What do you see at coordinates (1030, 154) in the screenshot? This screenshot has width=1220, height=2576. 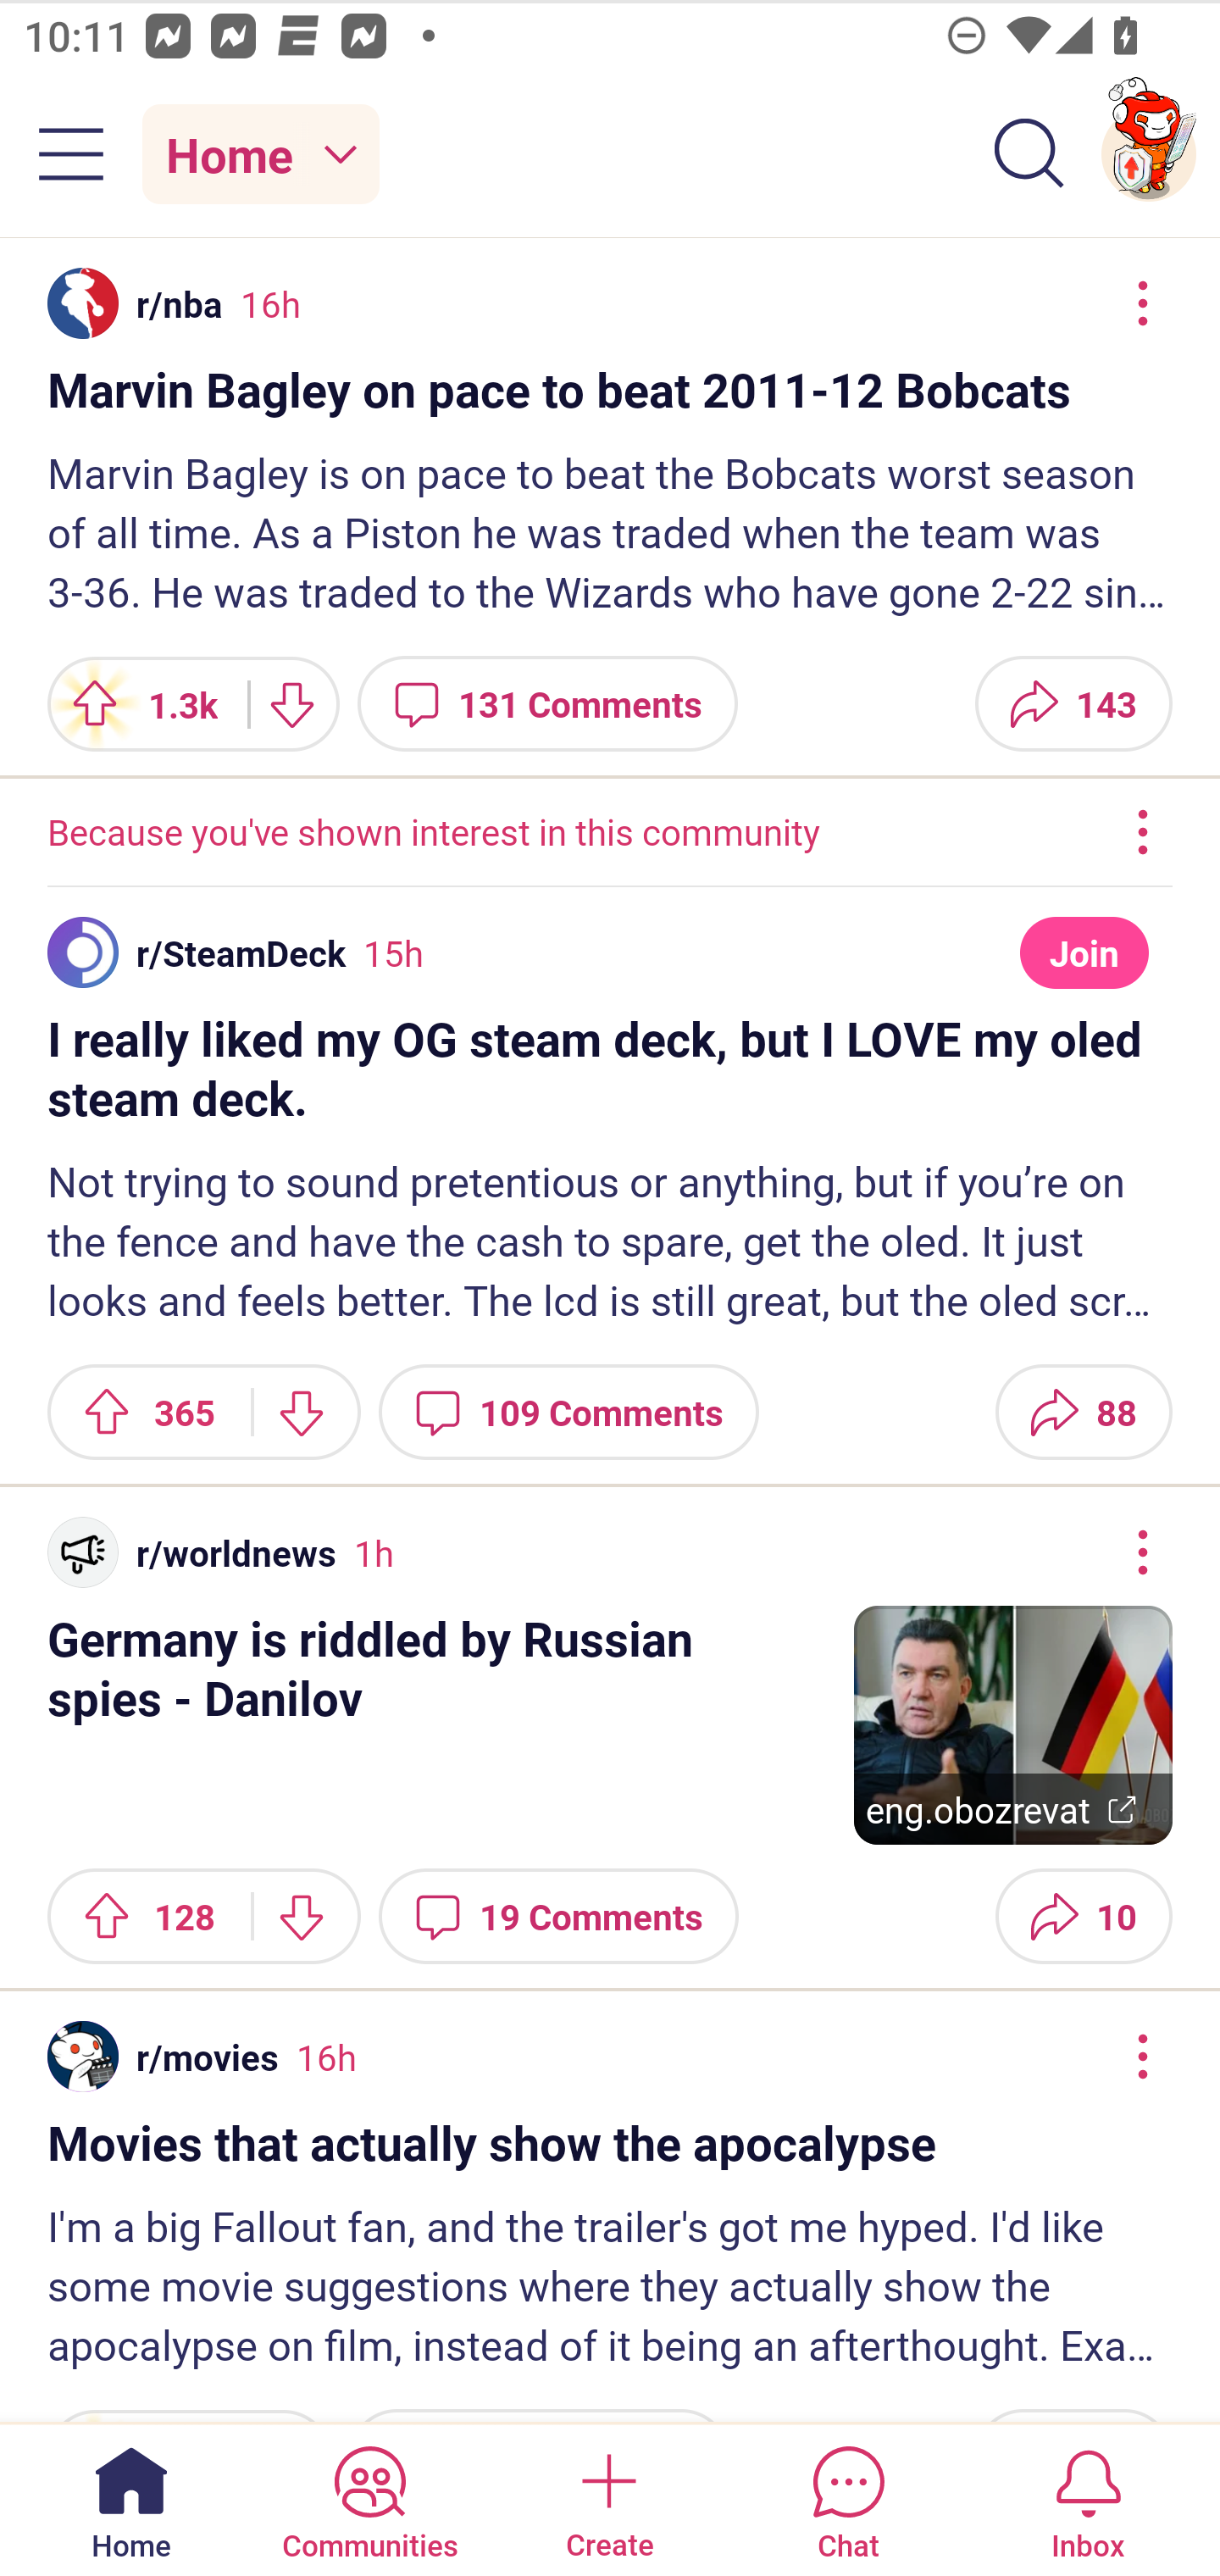 I see `Search` at bounding box center [1030, 154].